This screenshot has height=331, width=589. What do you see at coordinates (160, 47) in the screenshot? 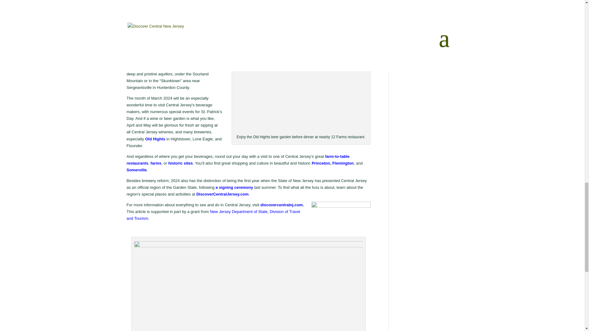
I see `Sourland Mountain Spirits` at bounding box center [160, 47].